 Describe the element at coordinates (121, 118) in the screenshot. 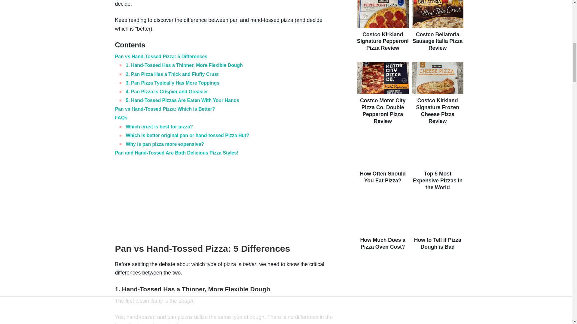

I see `FAQs` at that location.